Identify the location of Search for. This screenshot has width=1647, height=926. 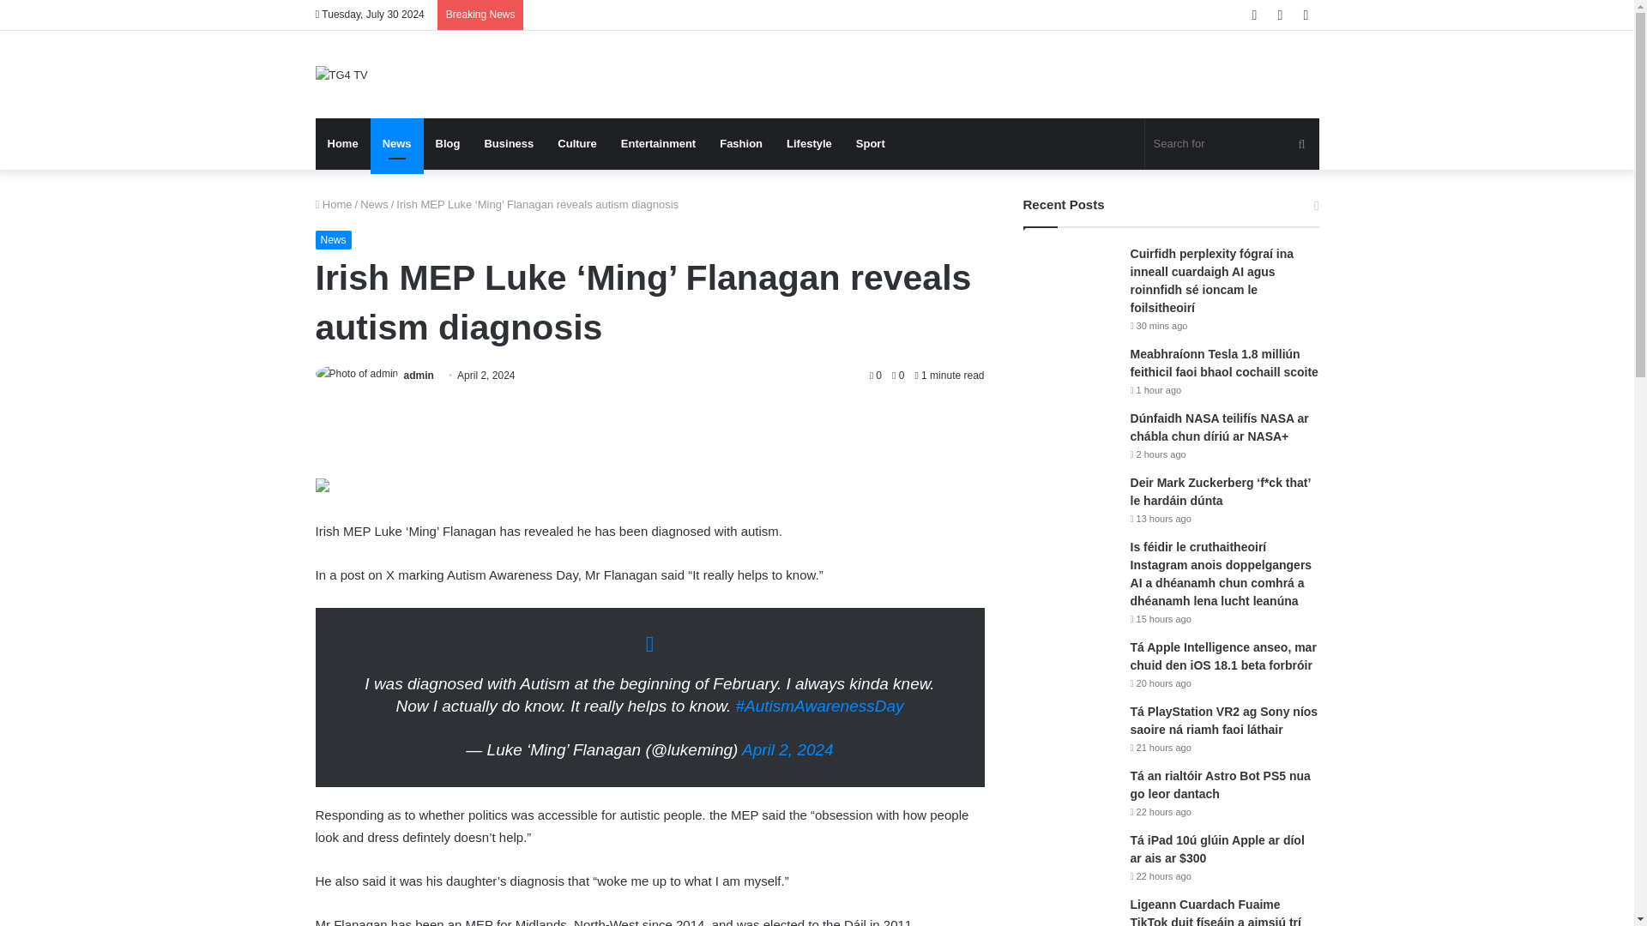
(1232, 144).